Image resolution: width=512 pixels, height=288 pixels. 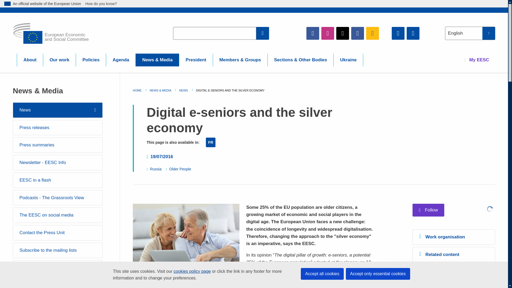 I want to click on My EESC, so click(x=477, y=60).